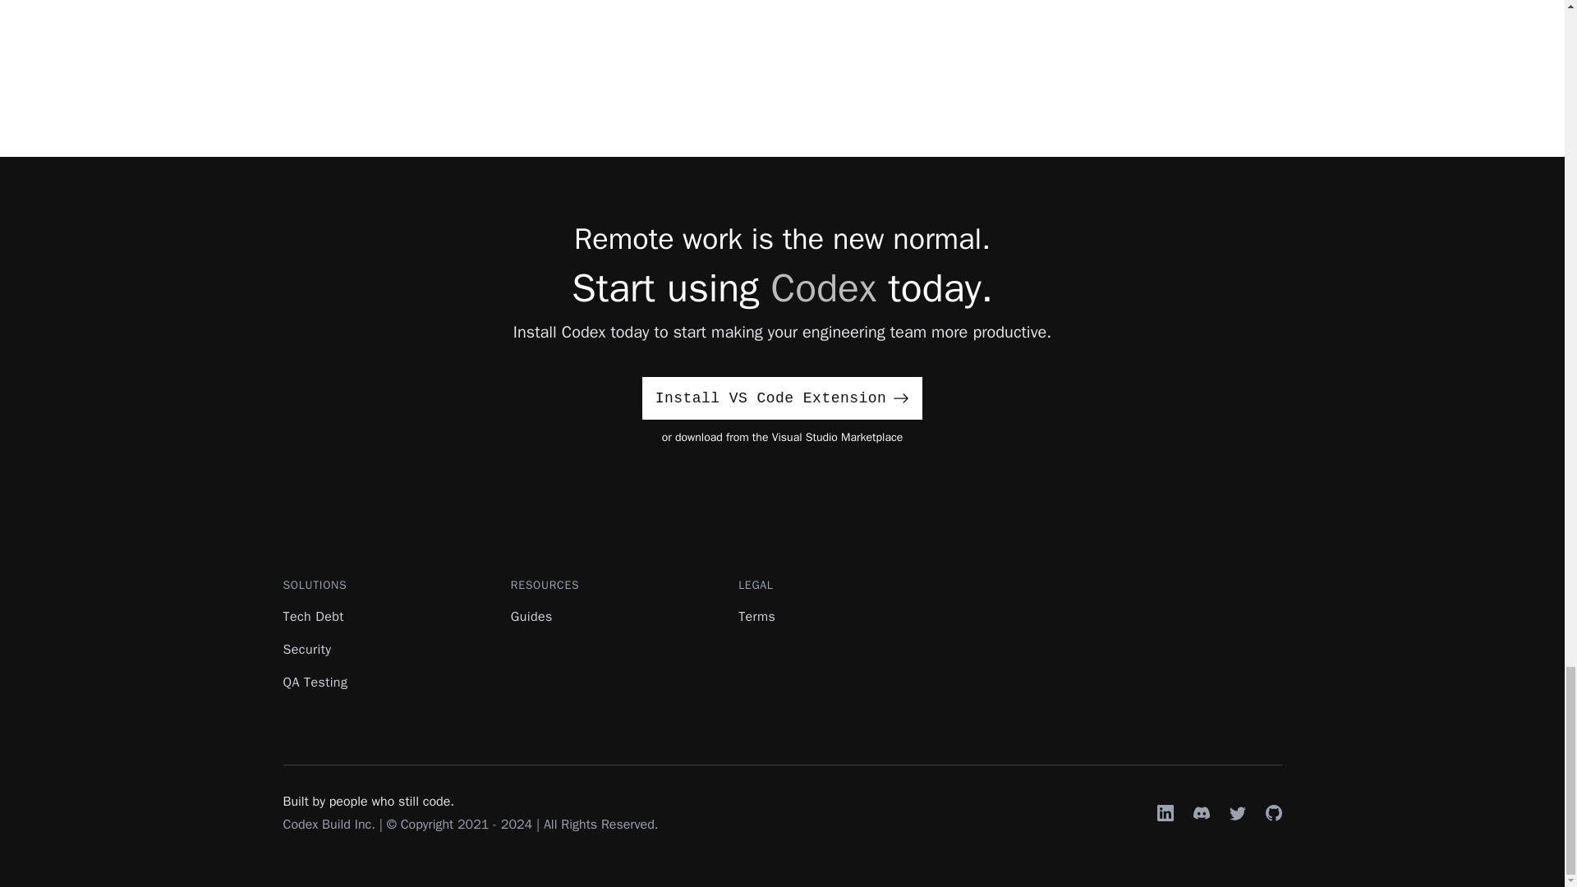  What do you see at coordinates (756, 616) in the screenshot?
I see `Terms` at bounding box center [756, 616].